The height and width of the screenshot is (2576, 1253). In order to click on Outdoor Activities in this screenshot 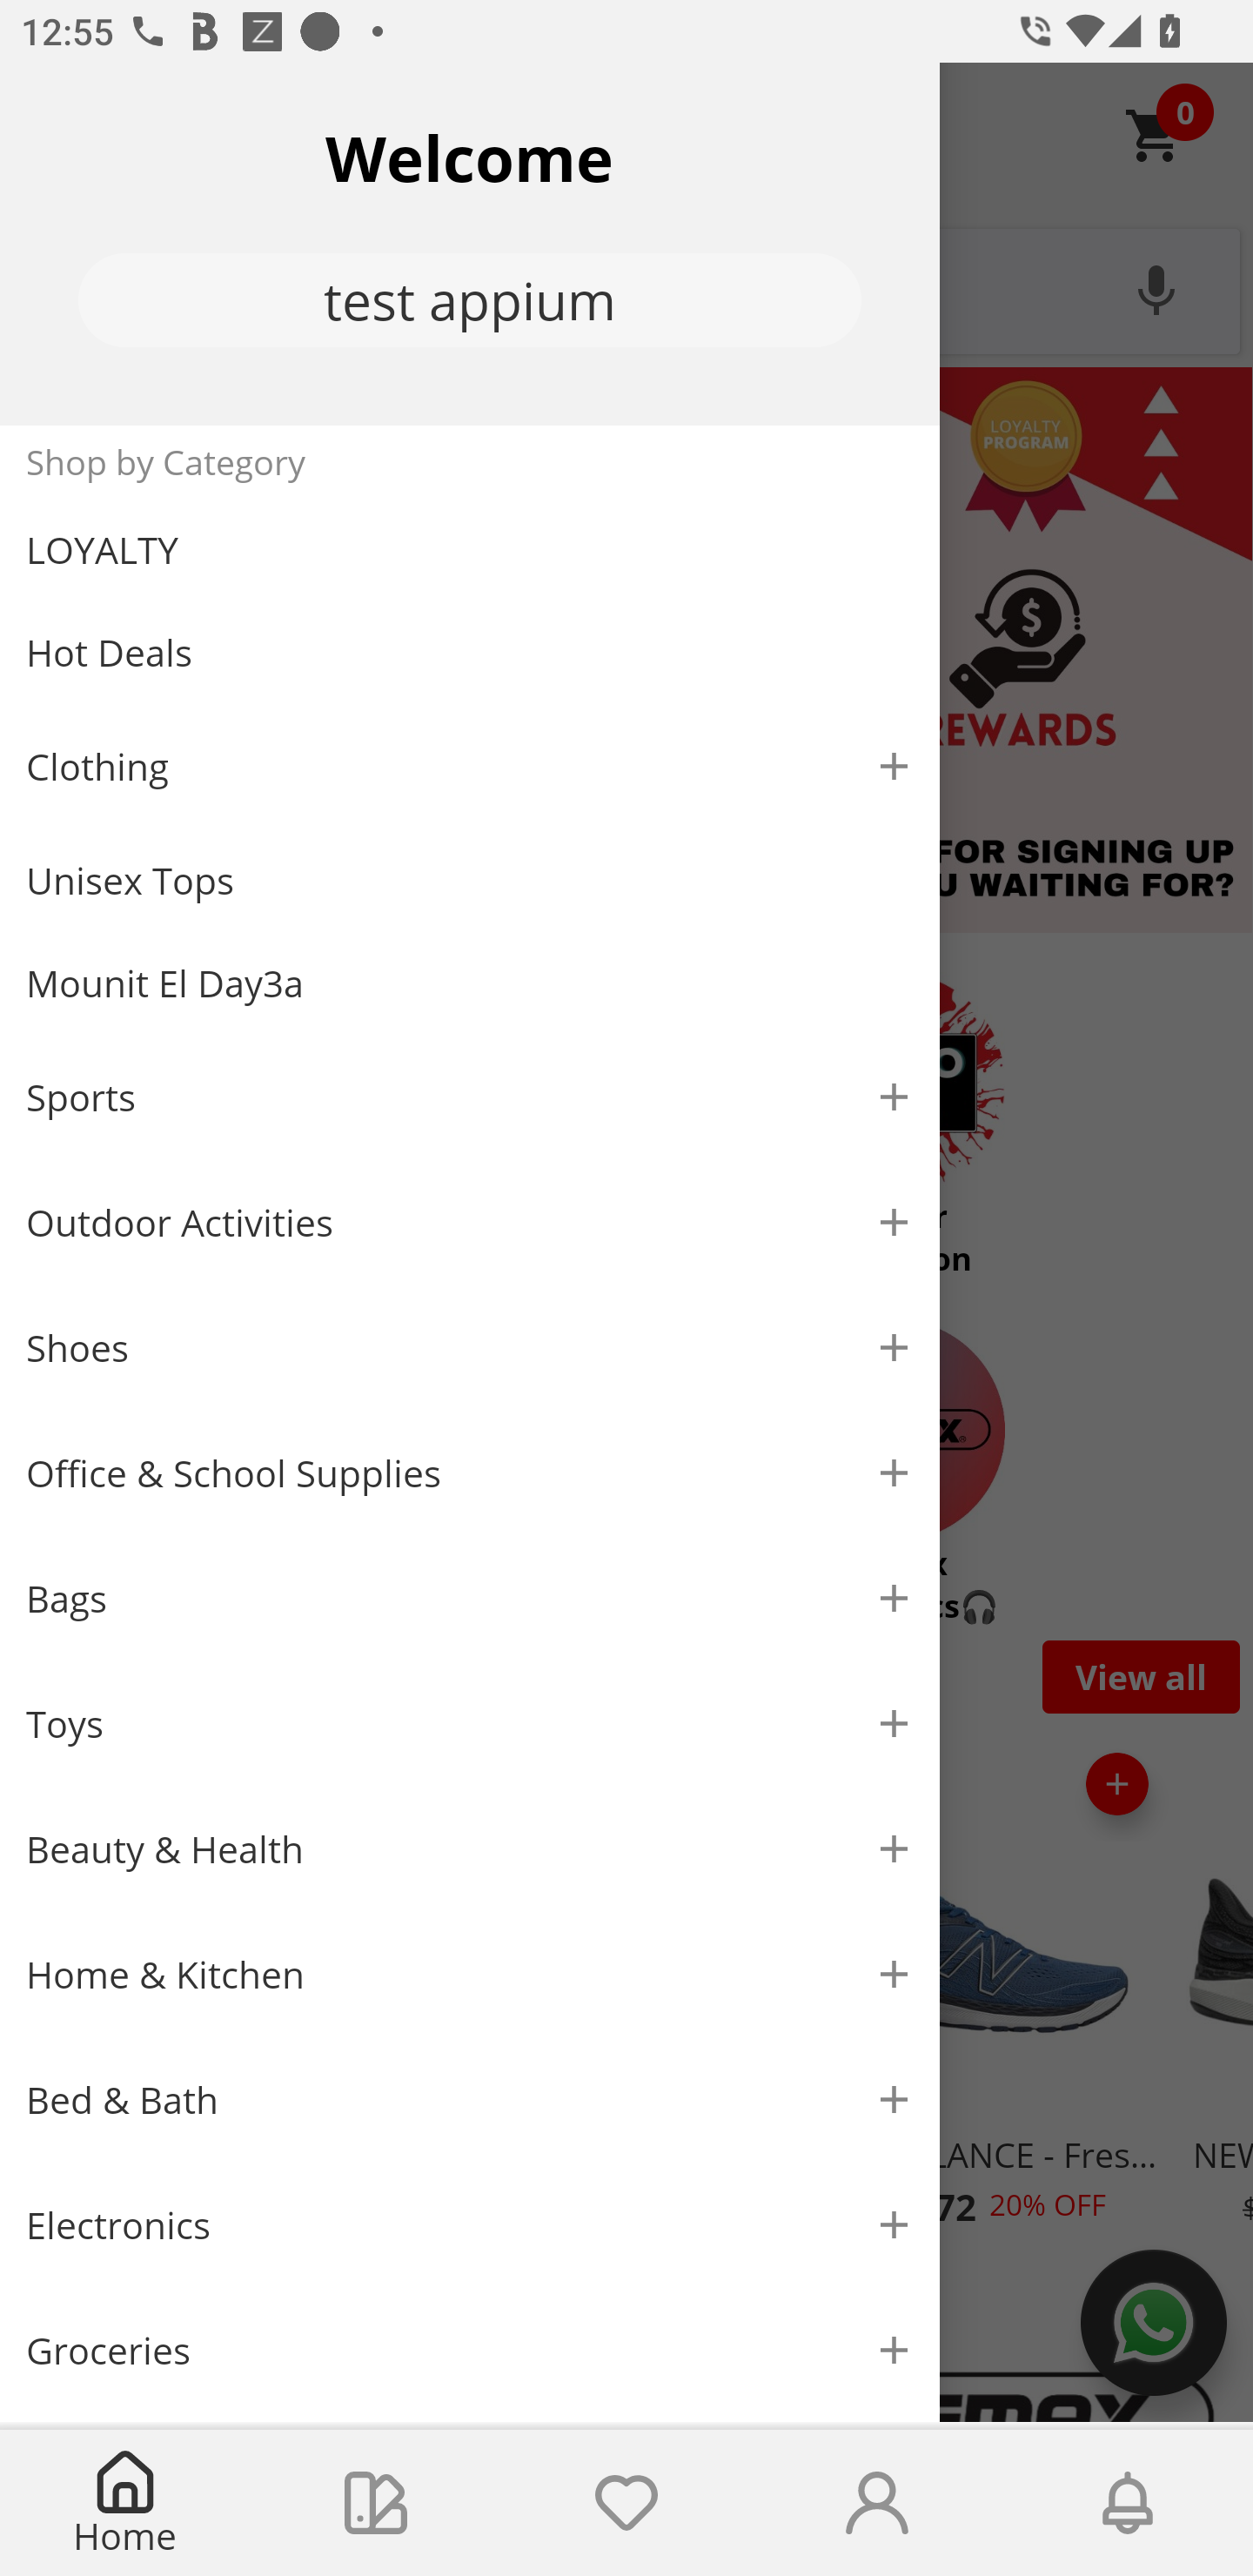, I will do `click(470, 1222)`.